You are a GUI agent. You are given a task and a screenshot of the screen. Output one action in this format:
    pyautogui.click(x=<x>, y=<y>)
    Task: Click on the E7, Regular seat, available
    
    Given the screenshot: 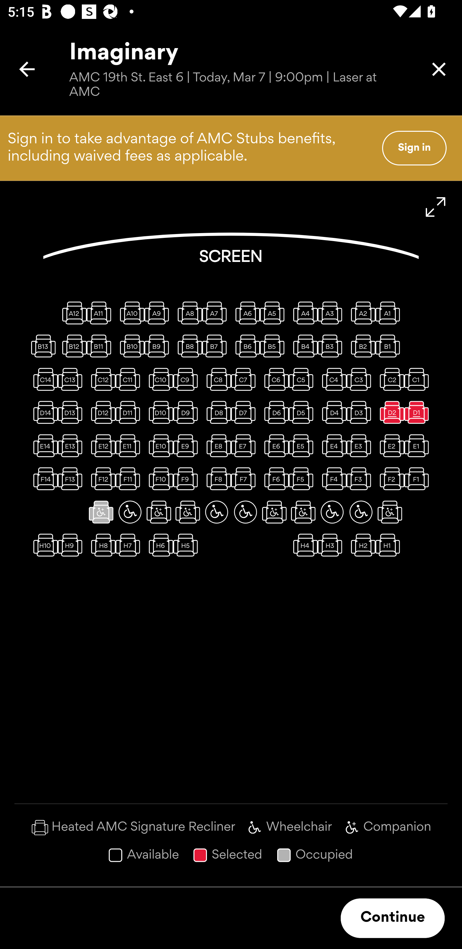 What is the action you would take?
    pyautogui.click(x=245, y=445)
    